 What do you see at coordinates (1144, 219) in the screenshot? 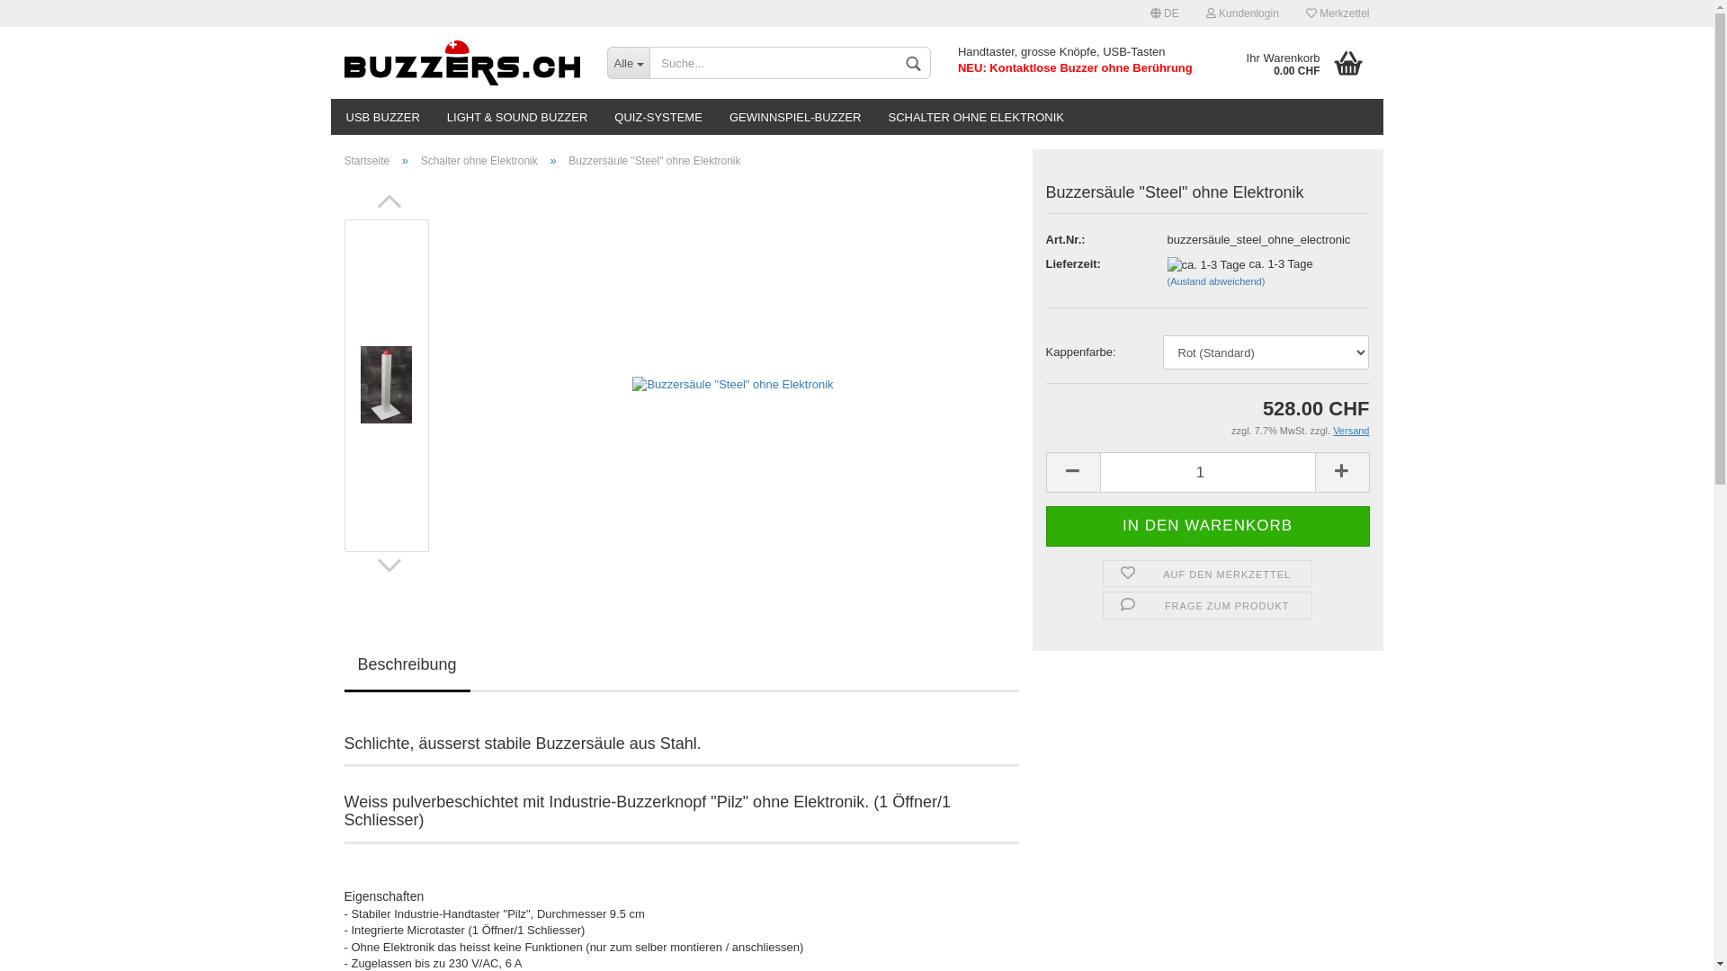
I see `Anmelden` at bounding box center [1144, 219].